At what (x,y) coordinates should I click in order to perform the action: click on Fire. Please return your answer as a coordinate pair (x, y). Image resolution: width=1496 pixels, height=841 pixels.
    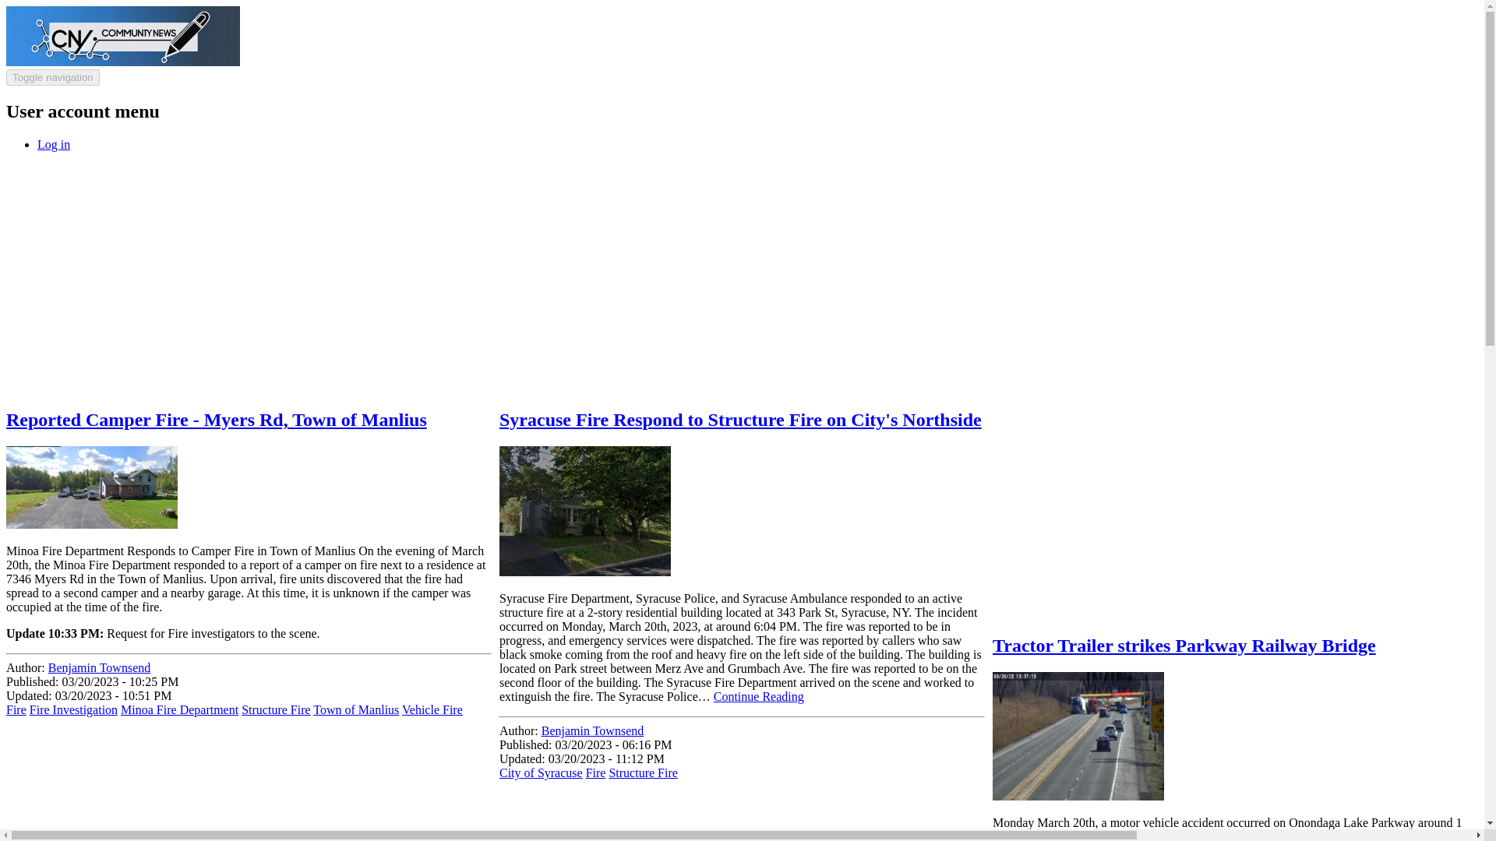
    Looking at the image, I should click on (595, 772).